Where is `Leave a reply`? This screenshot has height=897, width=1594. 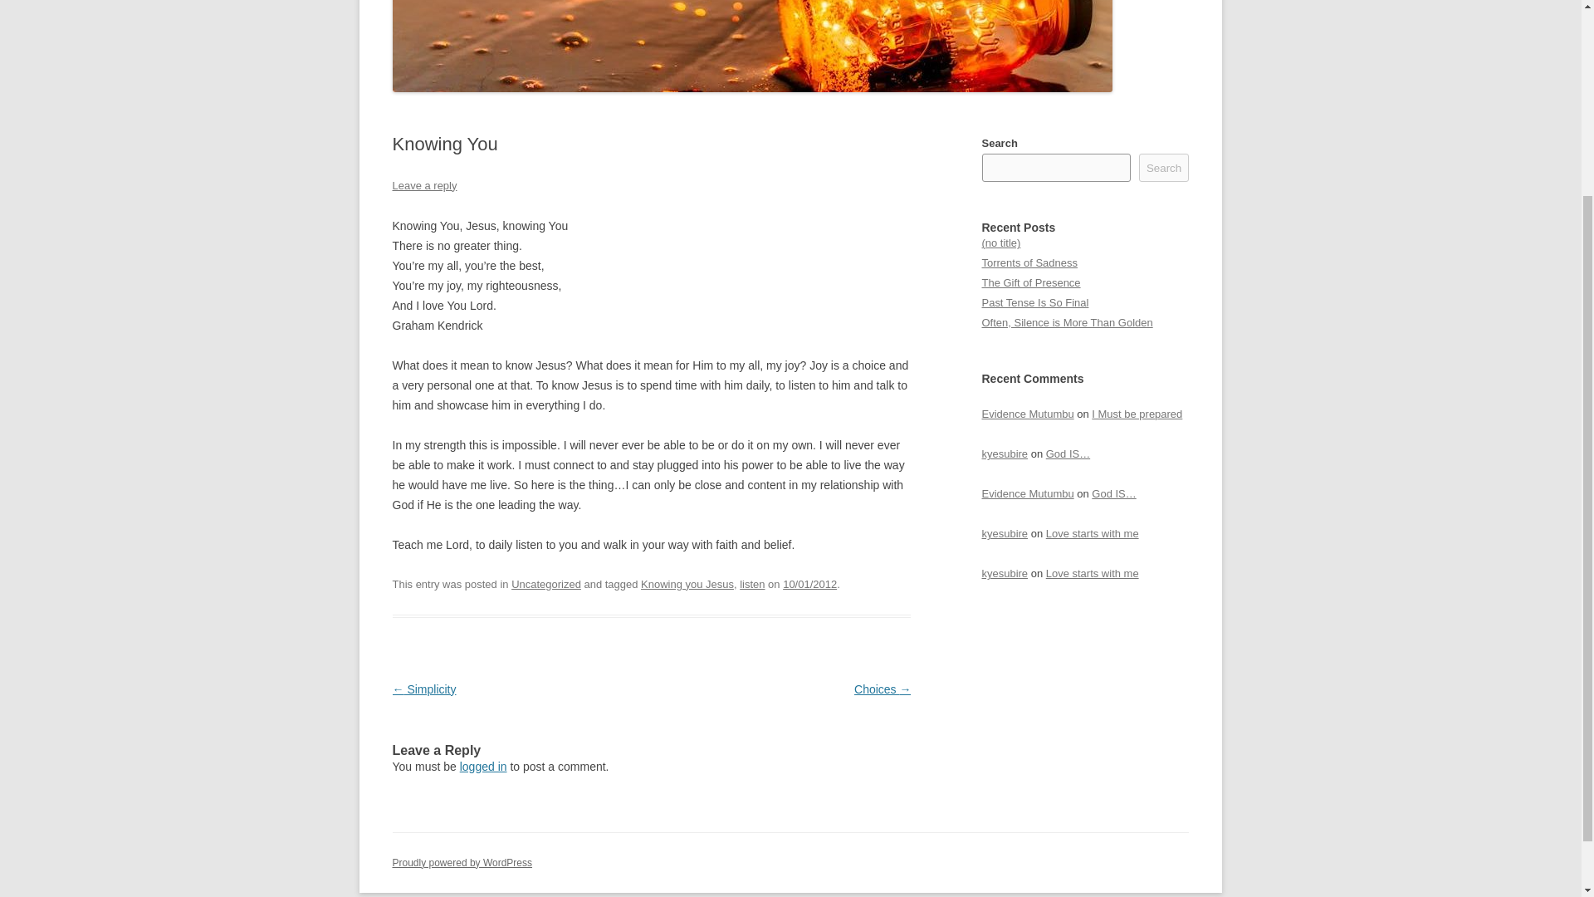
Leave a reply is located at coordinates (423, 186).